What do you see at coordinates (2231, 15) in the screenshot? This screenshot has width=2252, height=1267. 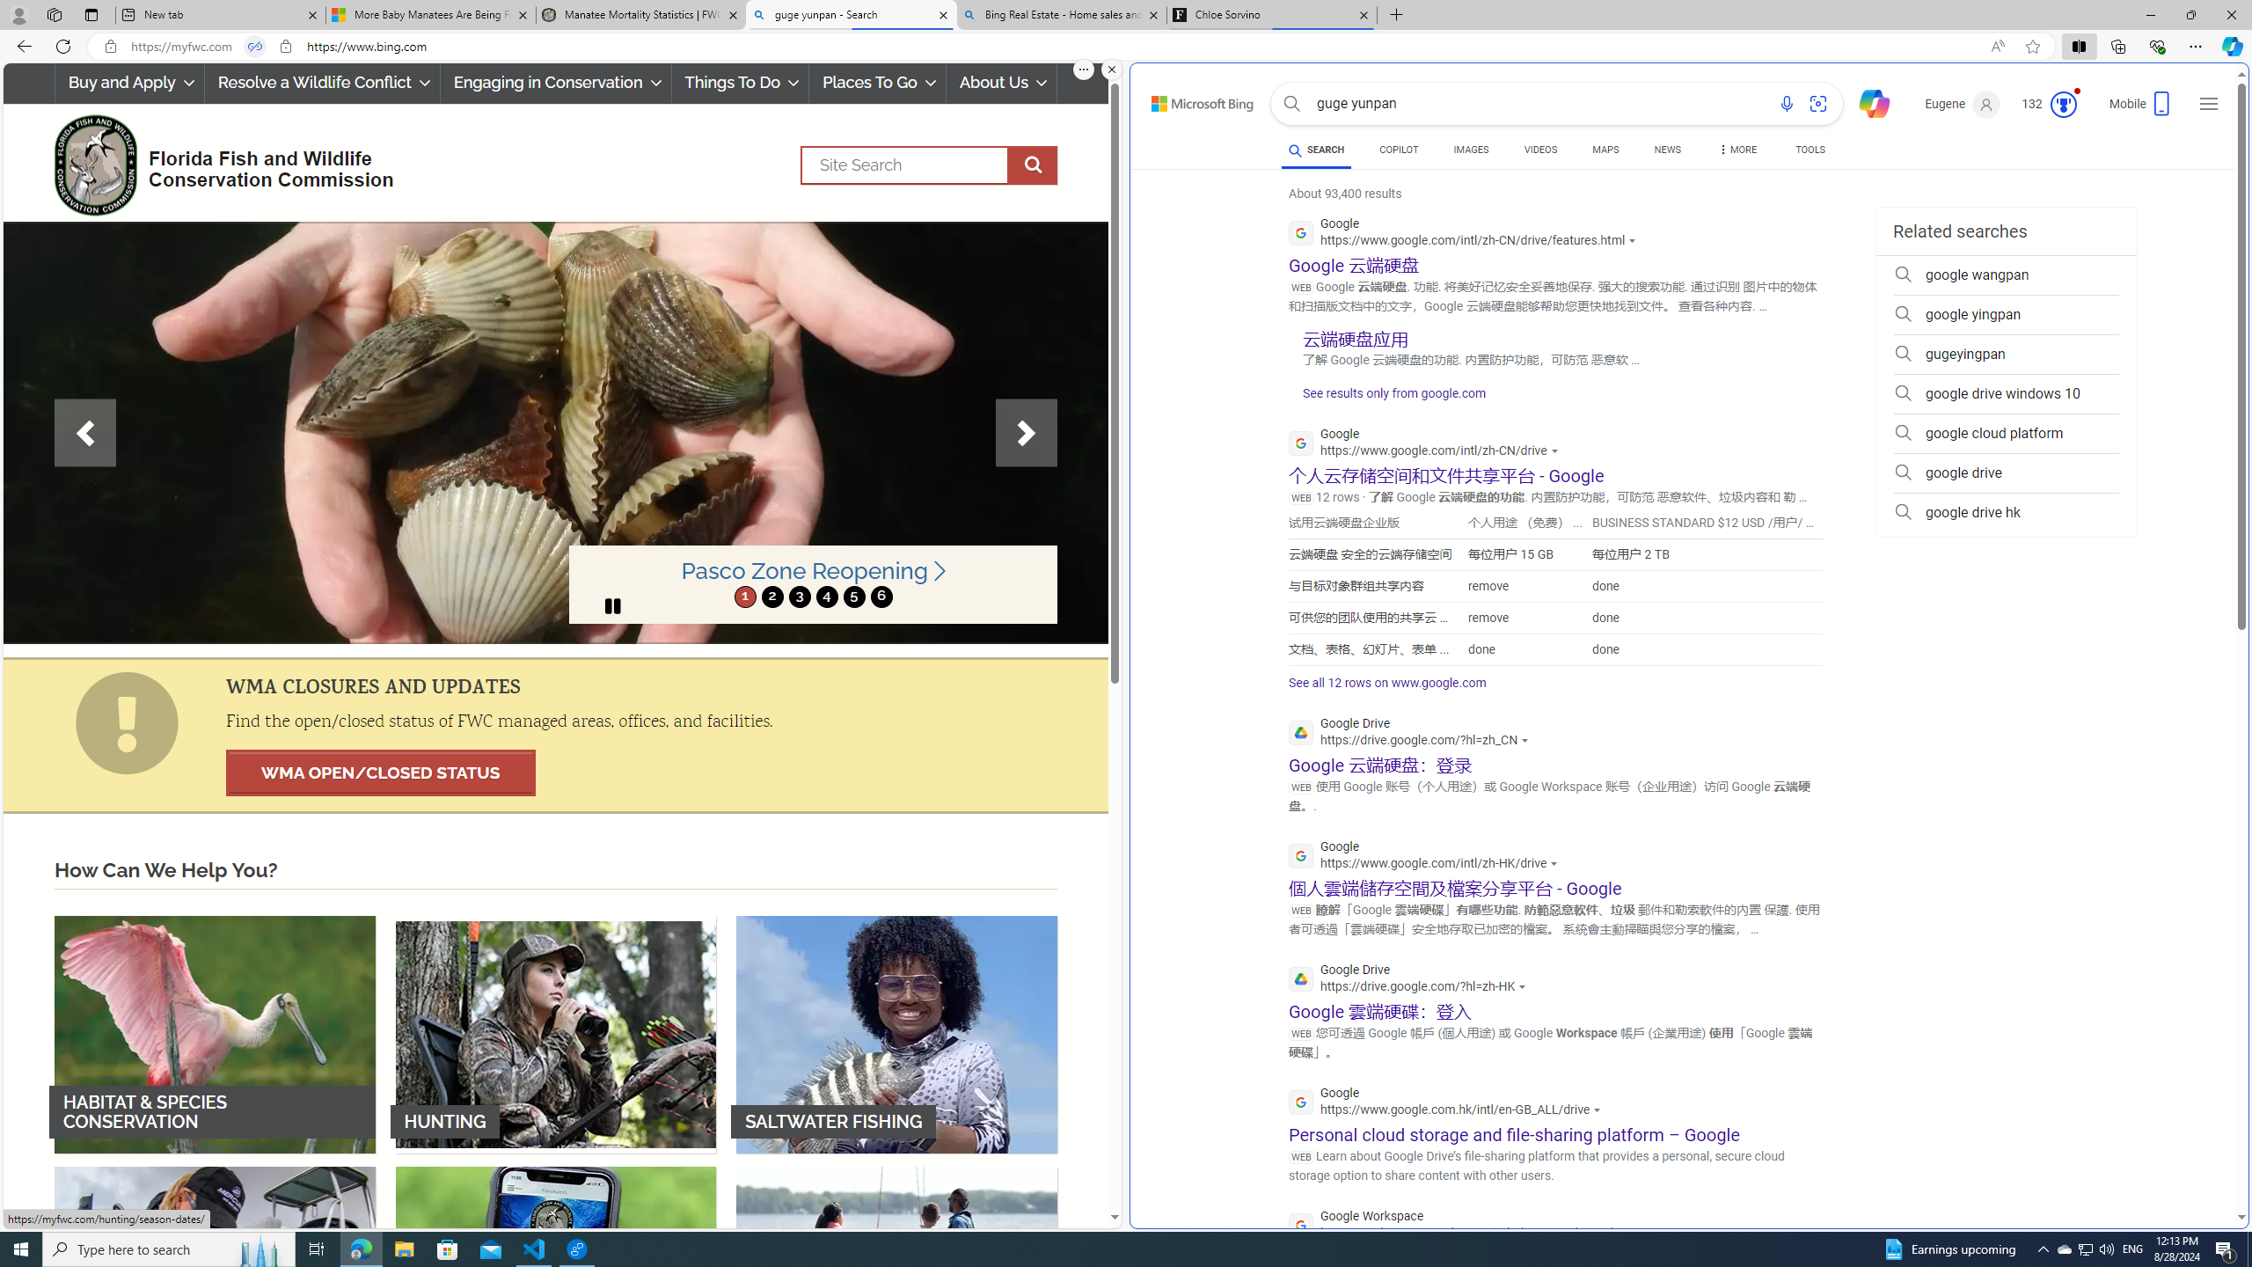 I see `Close` at bounding box center [2231, 15].